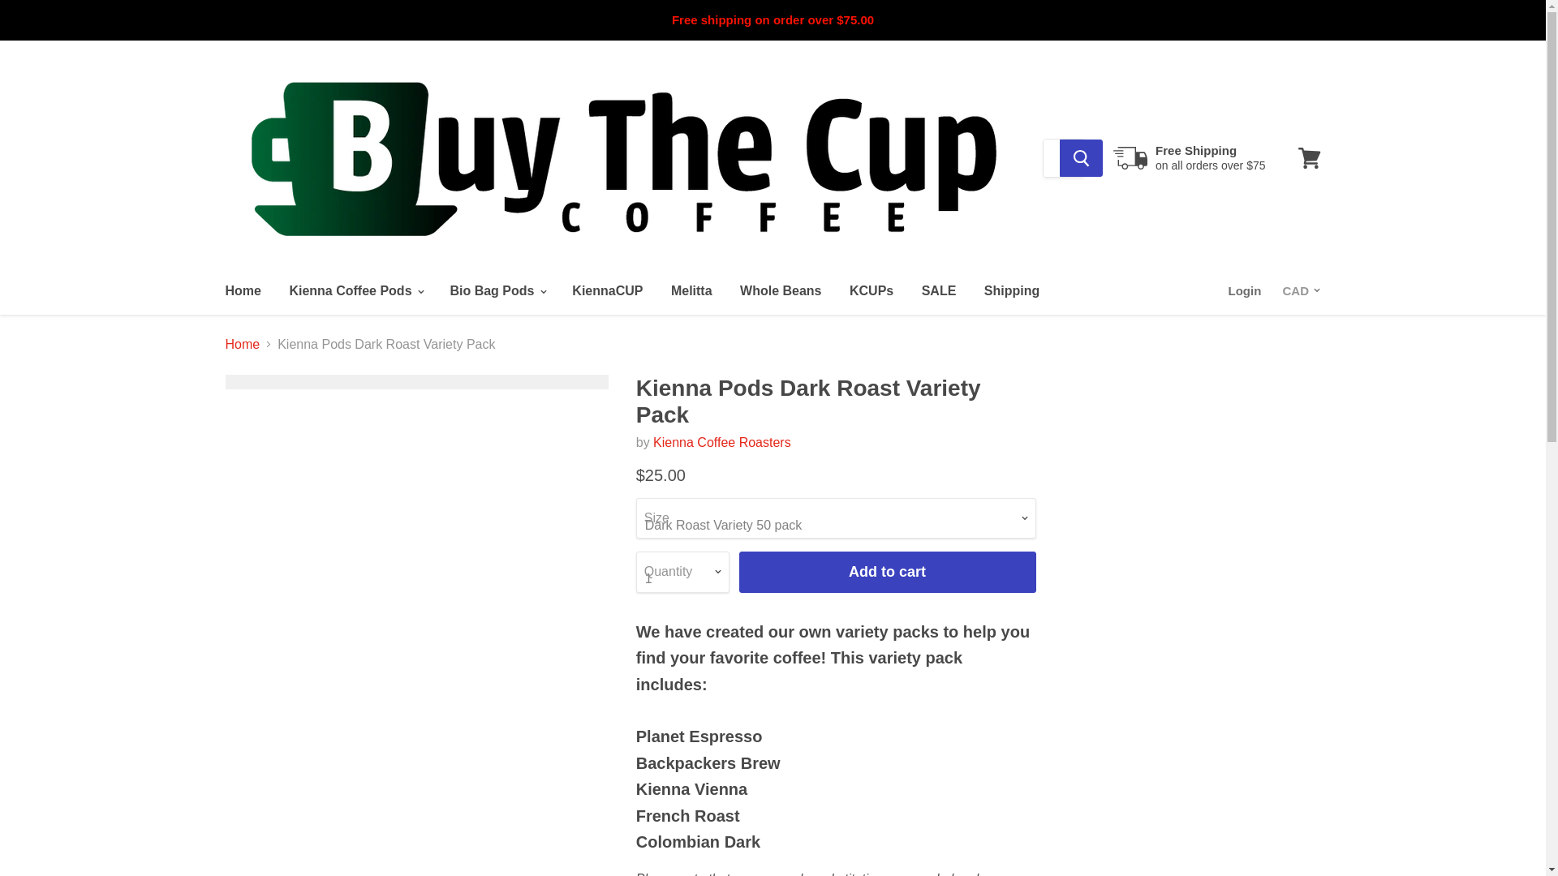  What do you see at coordinates (497, 291) in the screenshot?
I see `Bio Bag Pods` at bounding box center [497, 291].